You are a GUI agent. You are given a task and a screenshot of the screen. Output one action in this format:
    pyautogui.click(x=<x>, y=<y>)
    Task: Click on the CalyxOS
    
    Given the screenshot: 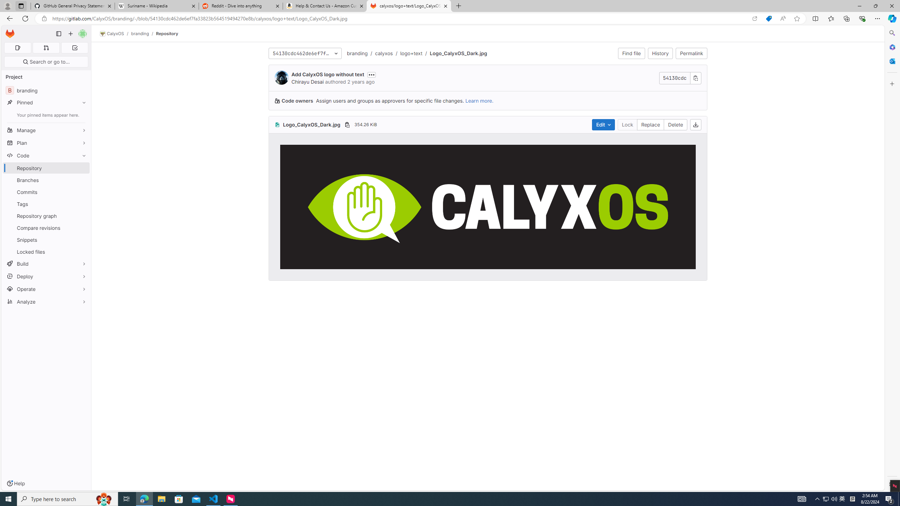 What is the action you would take?
    pyautogui.click(x=112, y=34)
    